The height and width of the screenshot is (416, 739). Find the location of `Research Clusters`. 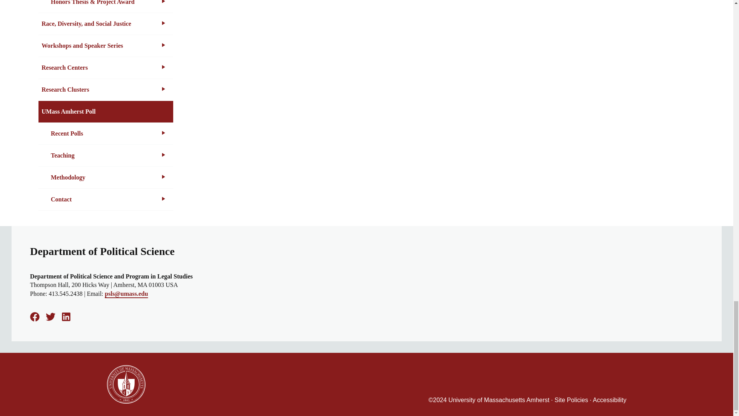

Research Clusters is located at coordinates (105, 90).